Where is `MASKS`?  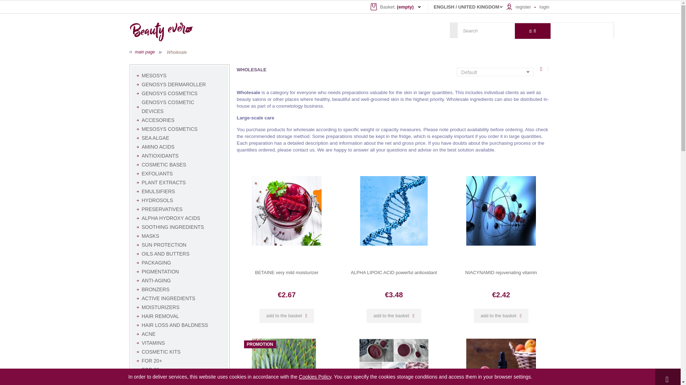 MASKS is located at coordinates (180, 236).